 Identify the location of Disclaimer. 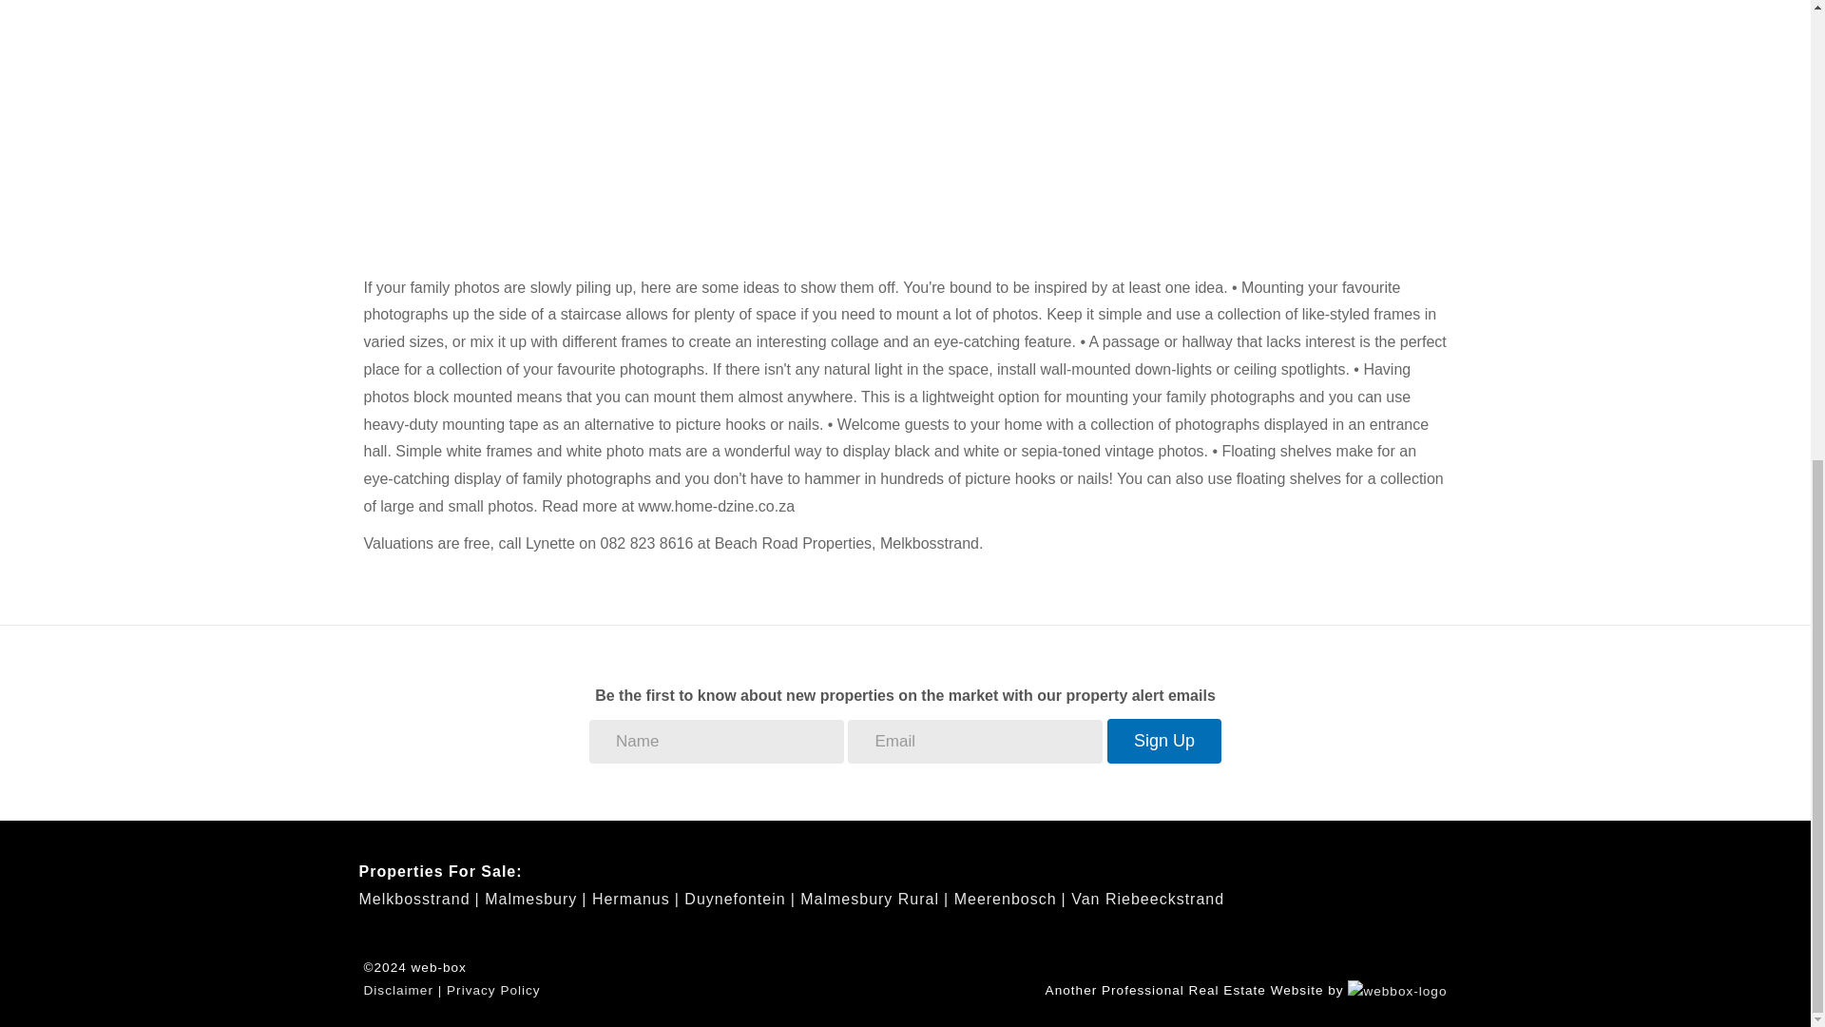
(397, 989).